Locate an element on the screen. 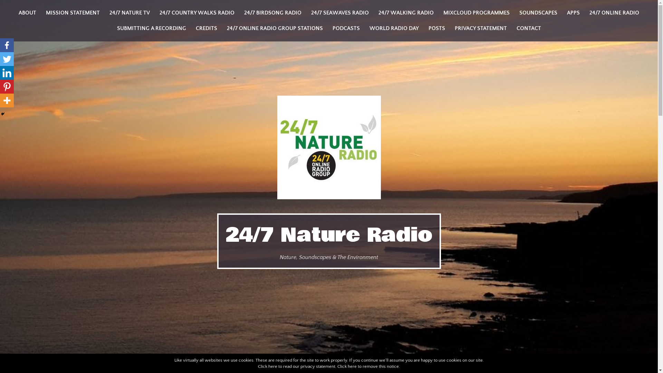 This screenshot has height=373, width=663. Linkedin is located at coordinates (7, 73).